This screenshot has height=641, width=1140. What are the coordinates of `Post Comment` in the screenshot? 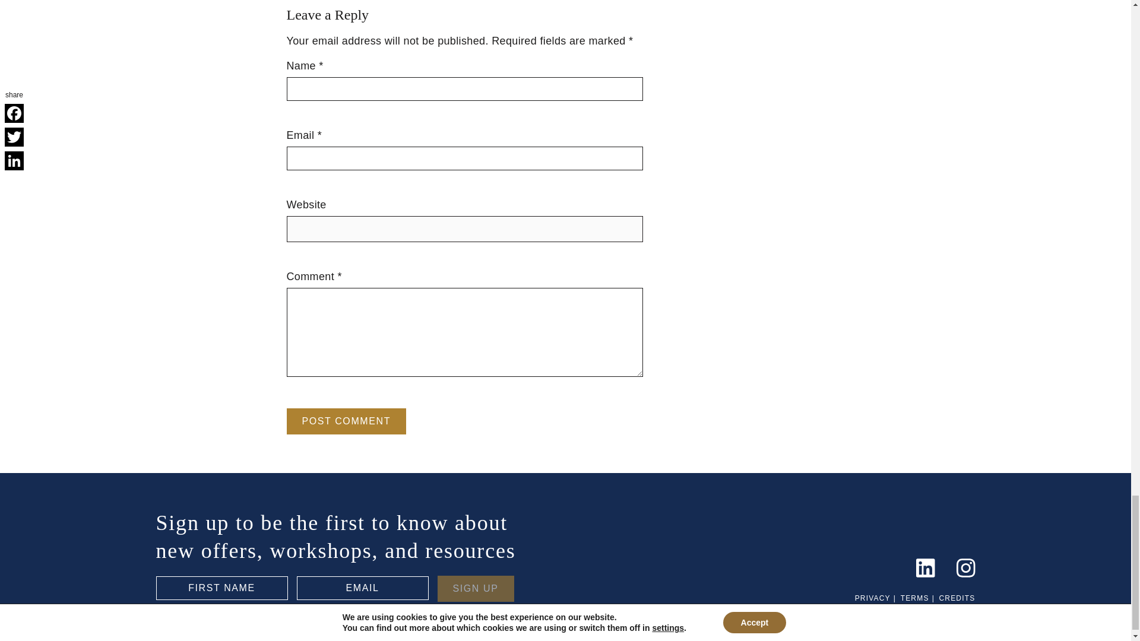 It's located at (346, 421).